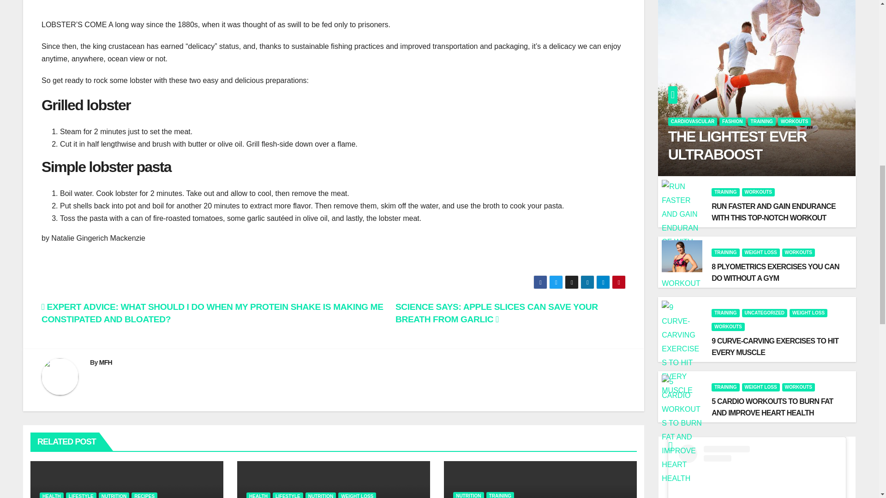  I want to click on HEALTH, so click(52, 495).